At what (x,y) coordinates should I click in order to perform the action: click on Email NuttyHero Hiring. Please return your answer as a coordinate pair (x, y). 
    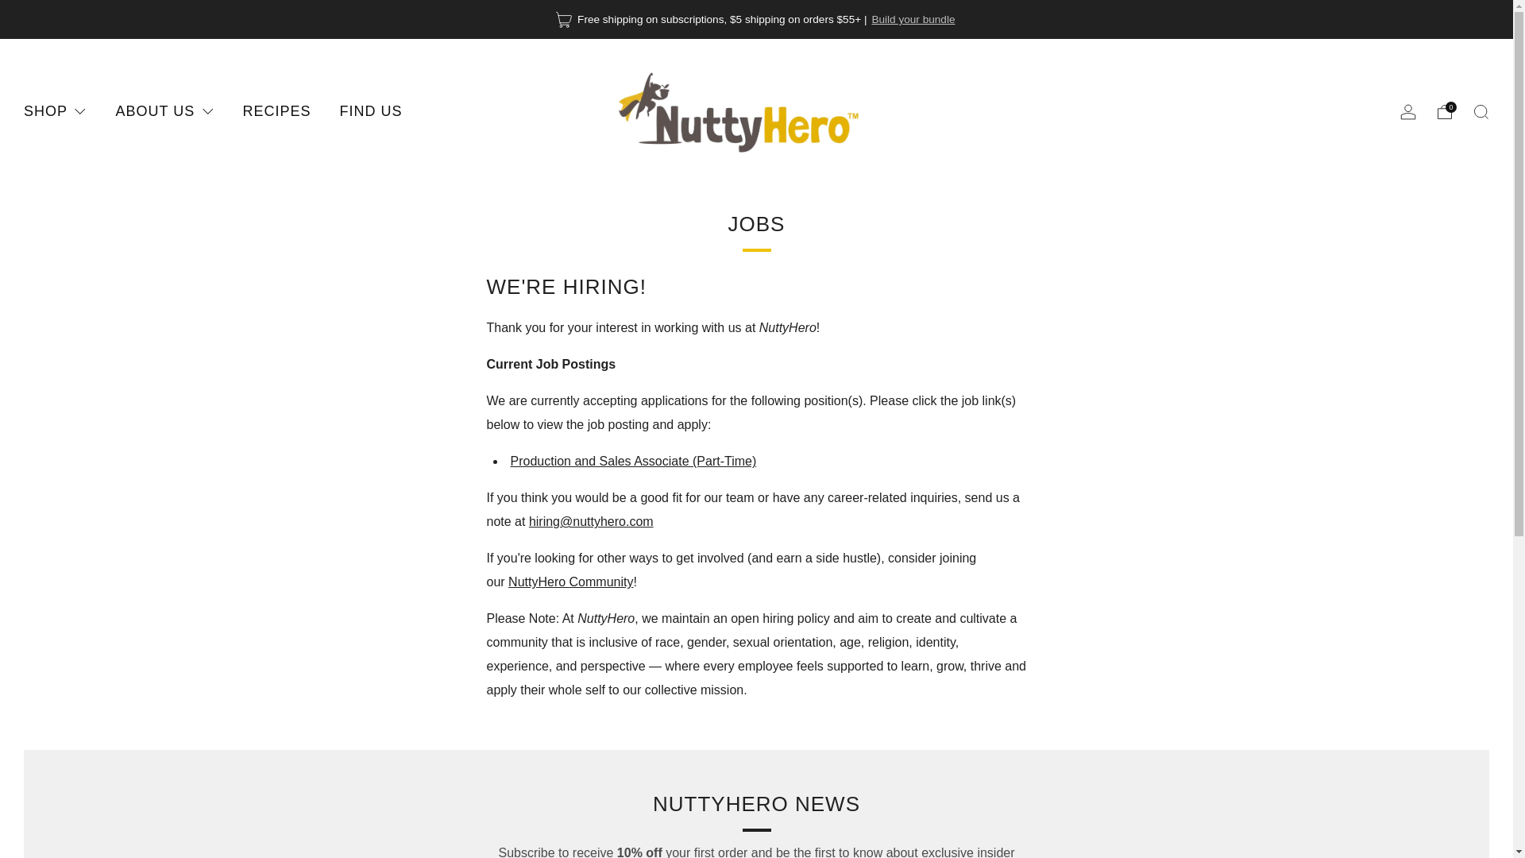
    Looking at the image, I should click on (591, 521).